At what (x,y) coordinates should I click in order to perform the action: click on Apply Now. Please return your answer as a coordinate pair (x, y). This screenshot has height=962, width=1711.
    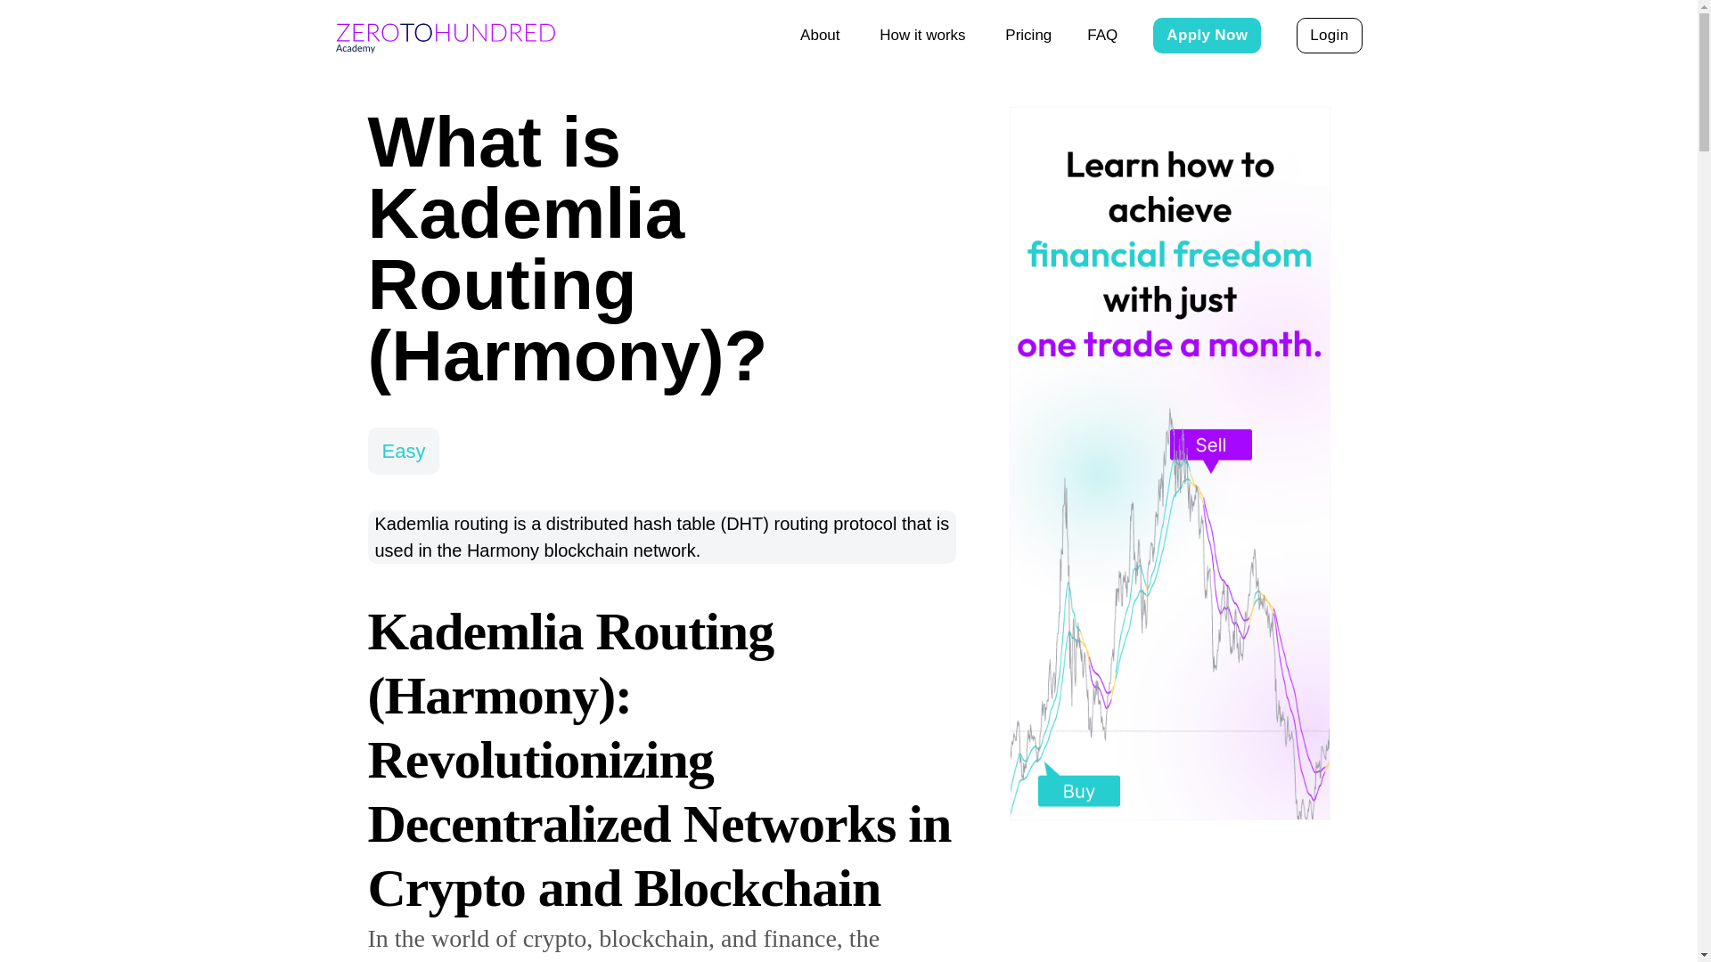
    Looking at the image, I should click on (1207, 36).